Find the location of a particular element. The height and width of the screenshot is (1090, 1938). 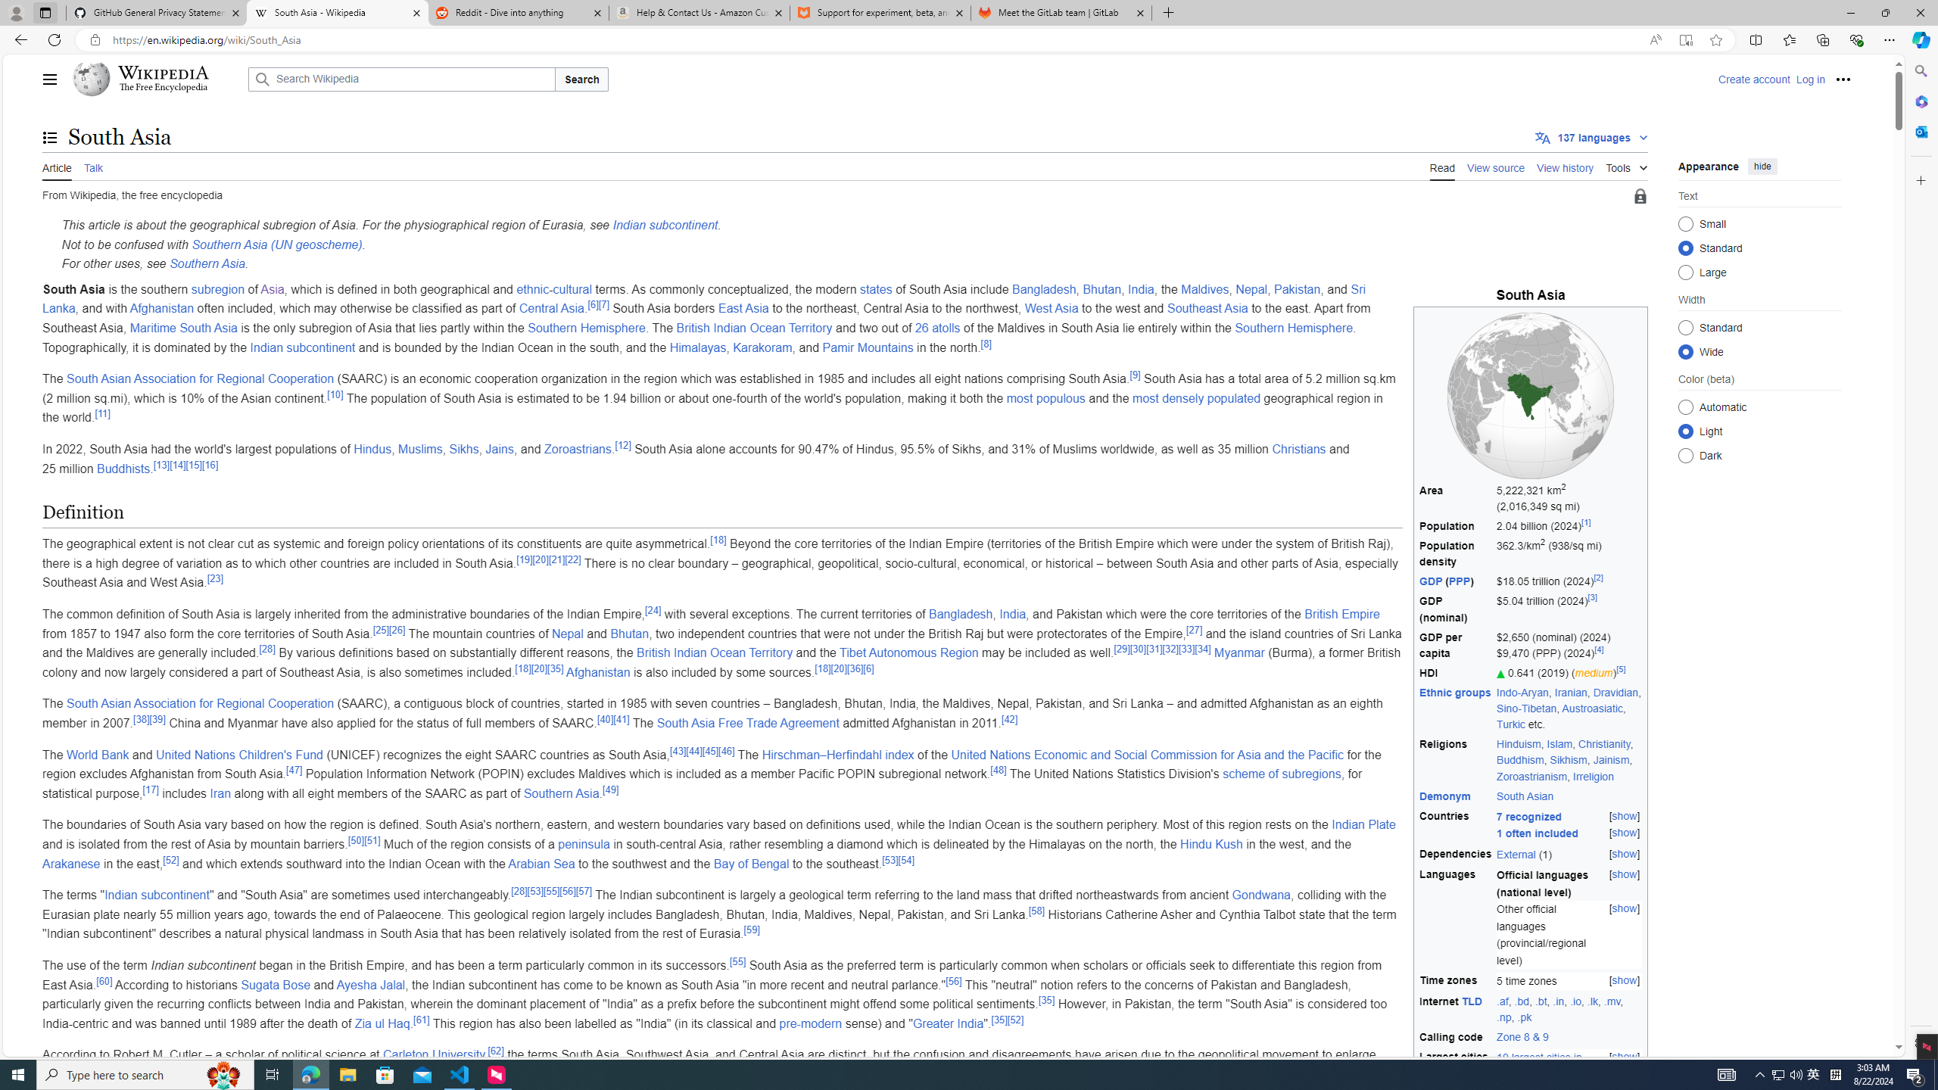

British Indian Ocean Territory is located at coordinates (715, 652).